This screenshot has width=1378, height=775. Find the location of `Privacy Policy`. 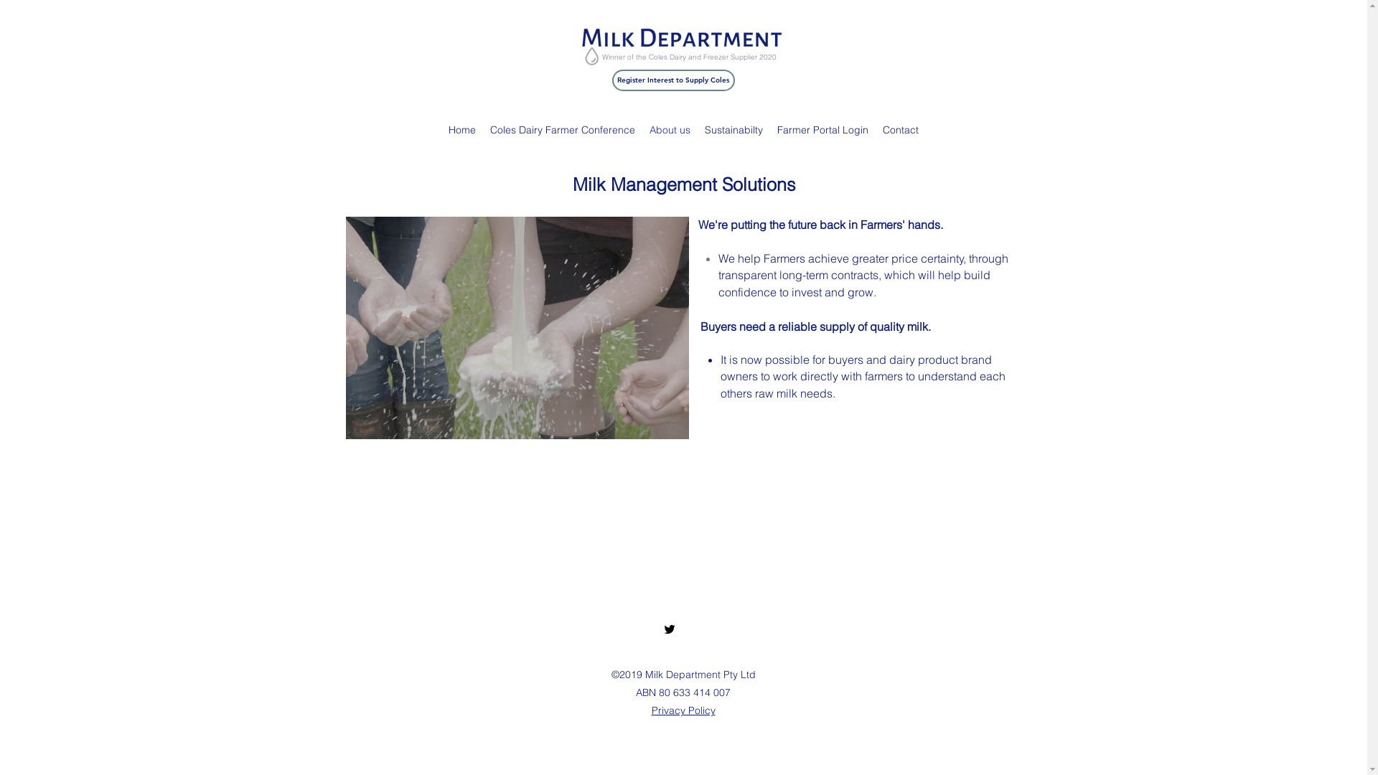

Privacy Policy is located at coordinates (683, 710).